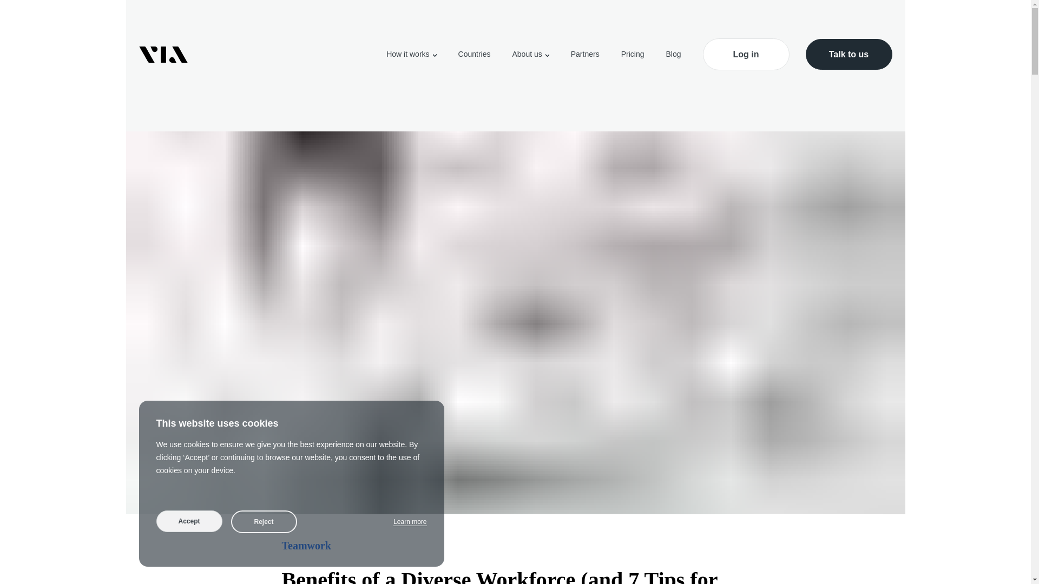  I want to click on Learn more, so click(410, 522).